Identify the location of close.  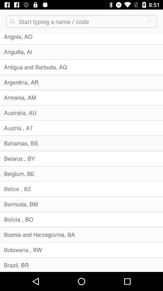
(149, 22).